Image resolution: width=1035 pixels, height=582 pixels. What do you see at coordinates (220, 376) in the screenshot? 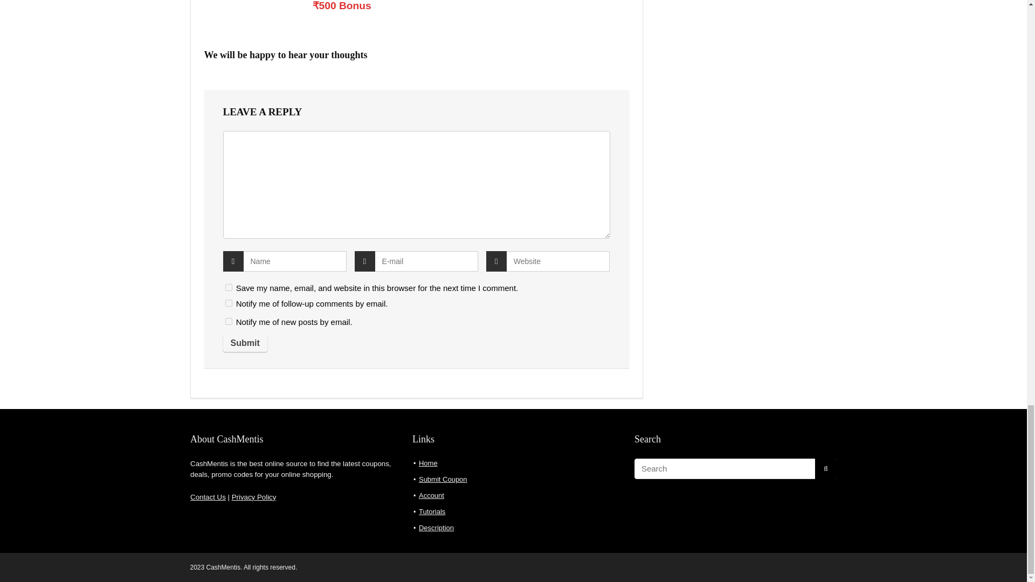
I see `Submit` at bounding box center [220, 376].